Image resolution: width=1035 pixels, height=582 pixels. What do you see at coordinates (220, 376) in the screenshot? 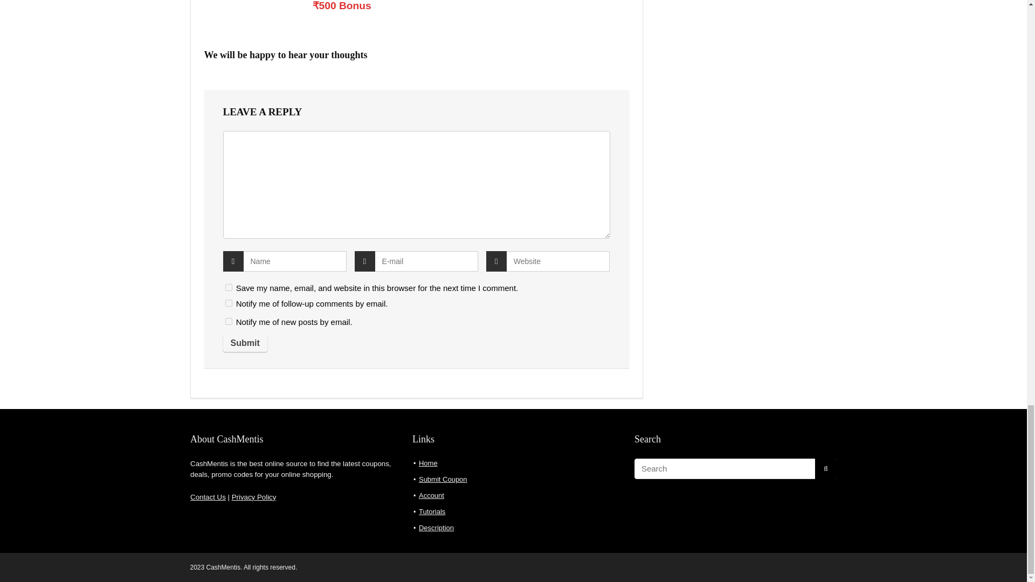
I see `Submit` at bounding box center [220, 376].